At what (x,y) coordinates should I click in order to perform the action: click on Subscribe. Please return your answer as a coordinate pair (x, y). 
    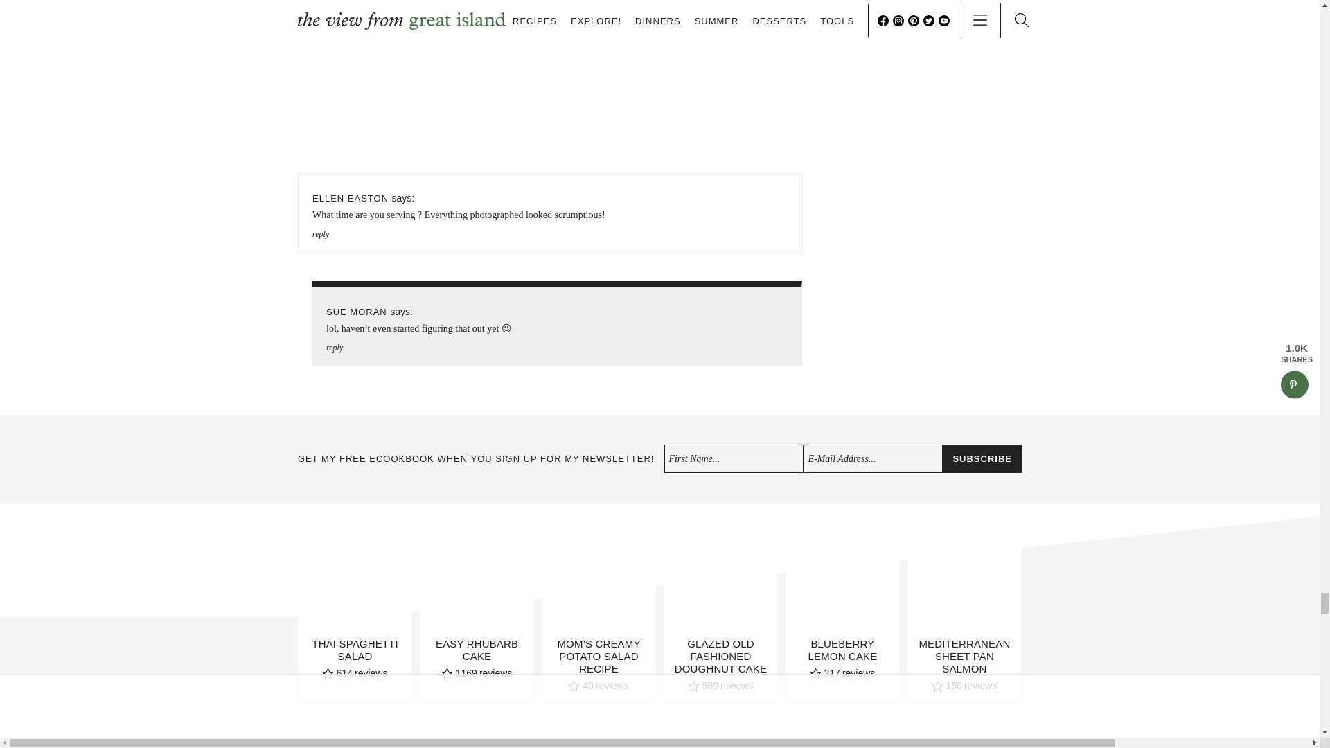
    Looking at the image, I should click on (982, 458).